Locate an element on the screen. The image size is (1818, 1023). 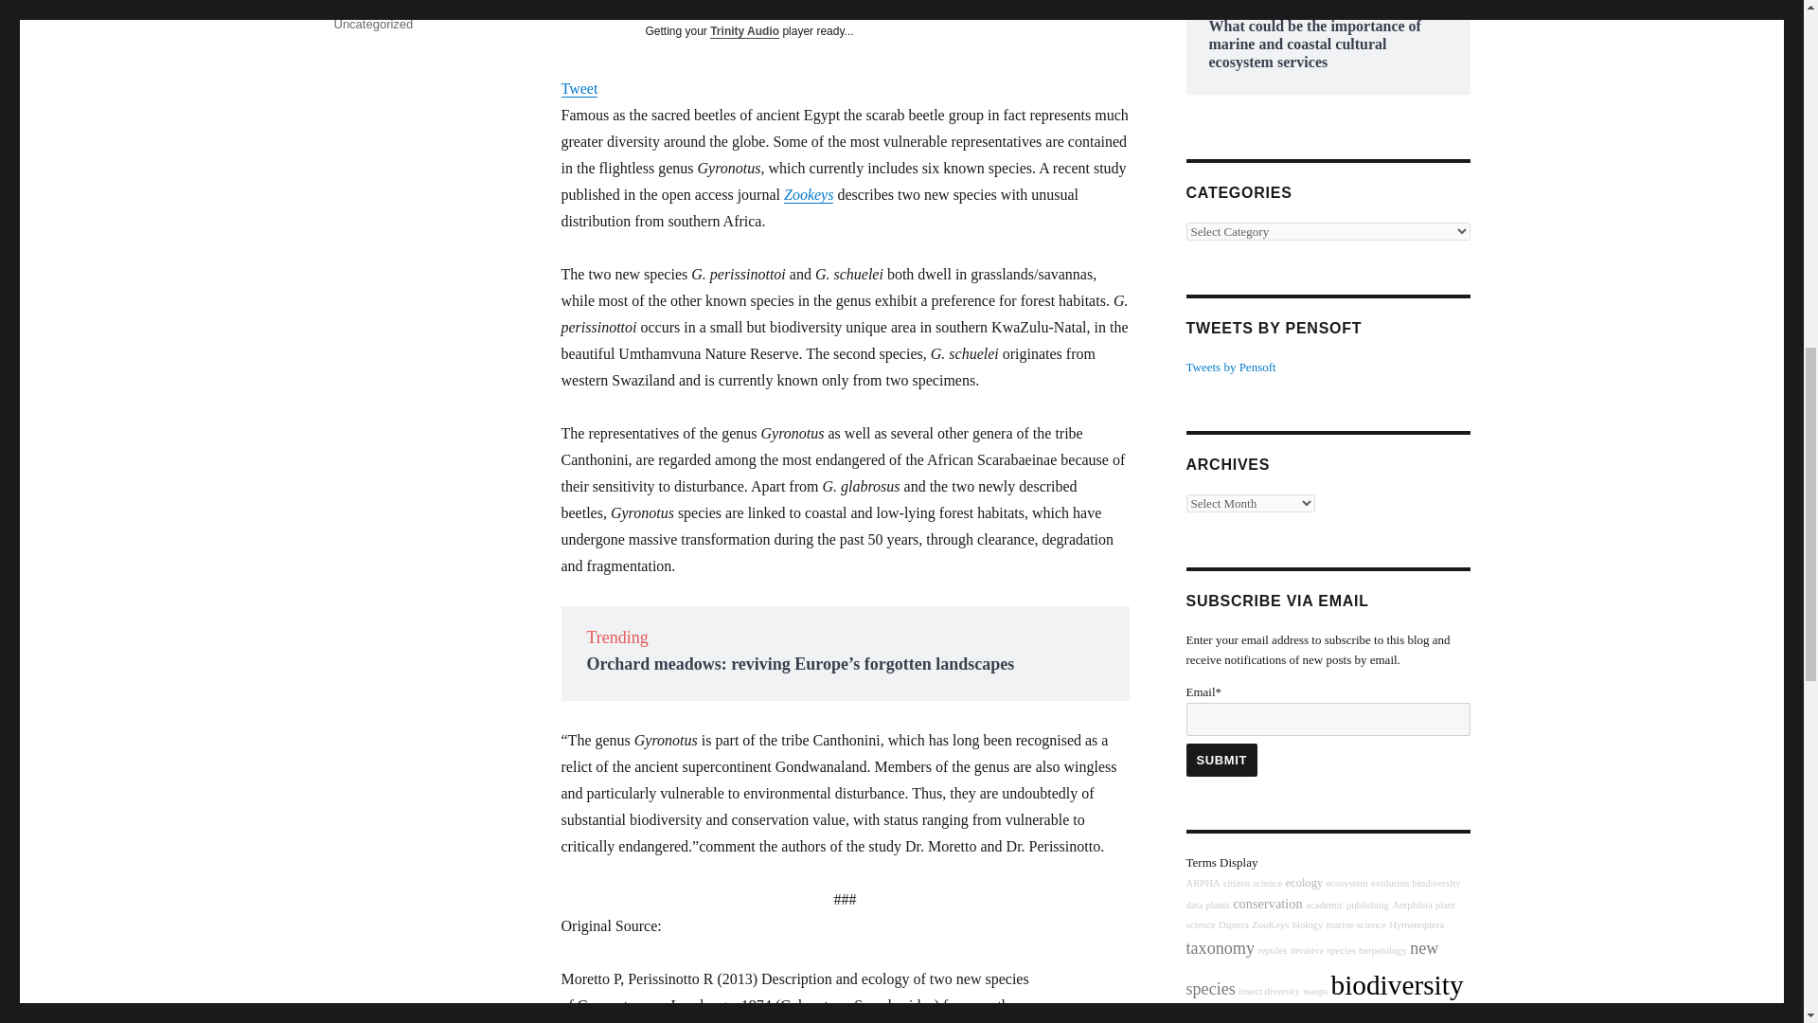
28 topics is located at coordinates (1390, 883).